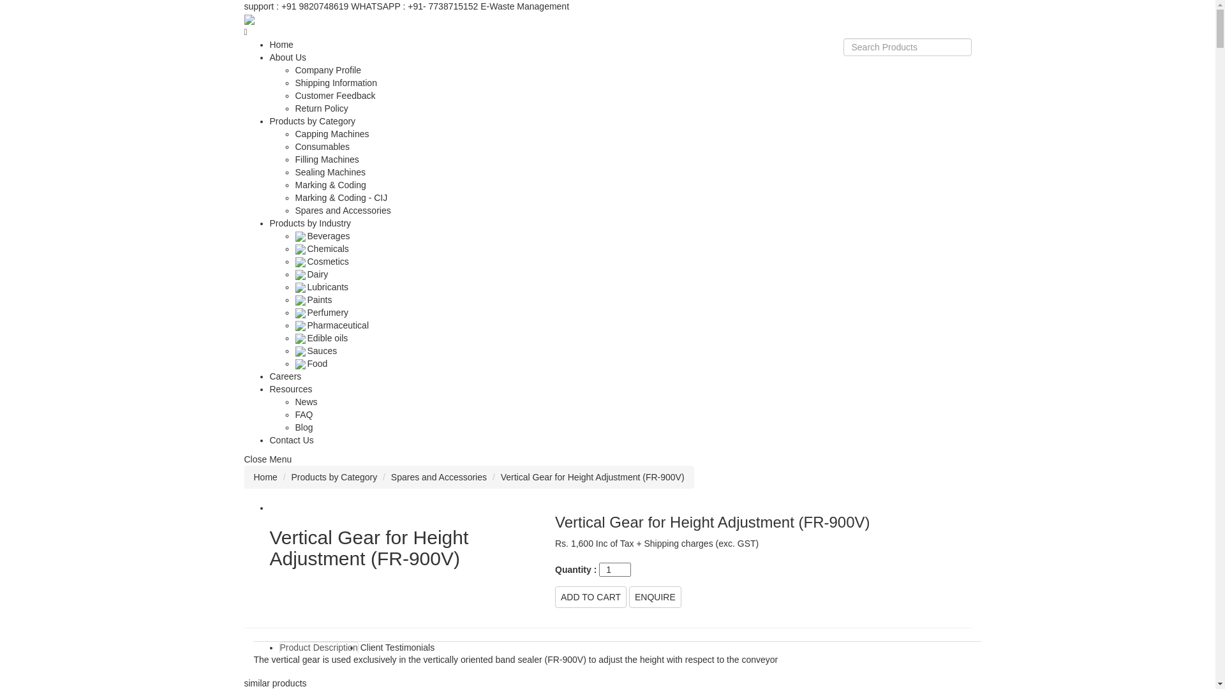 The width and height of the screenshot is (1225, 689). What do you see at coordinates (288, 57) in the screenshot?
I see `About Us` at bounding box center [288, 57].